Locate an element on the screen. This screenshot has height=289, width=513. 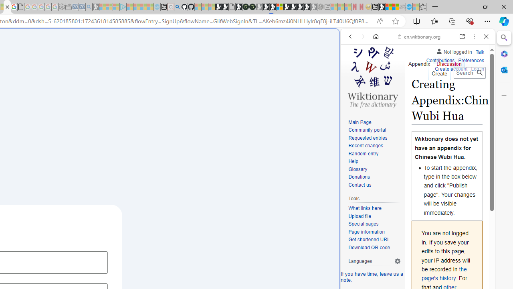
Create account is located at coordinates (451, 69).